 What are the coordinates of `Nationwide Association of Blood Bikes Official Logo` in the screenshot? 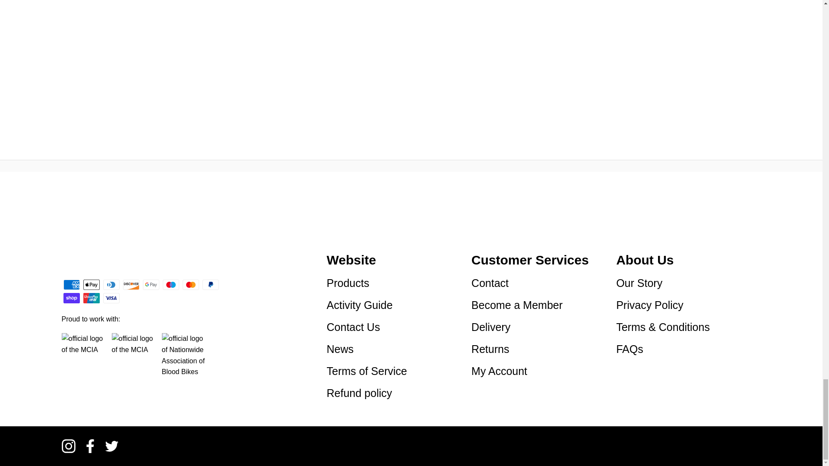 It's located at (183, 355).